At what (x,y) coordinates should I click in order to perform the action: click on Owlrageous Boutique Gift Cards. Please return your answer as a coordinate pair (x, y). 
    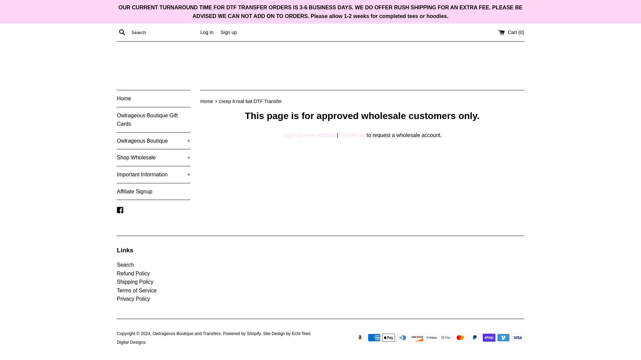
    Looking at the image, I should click on (154, 120).